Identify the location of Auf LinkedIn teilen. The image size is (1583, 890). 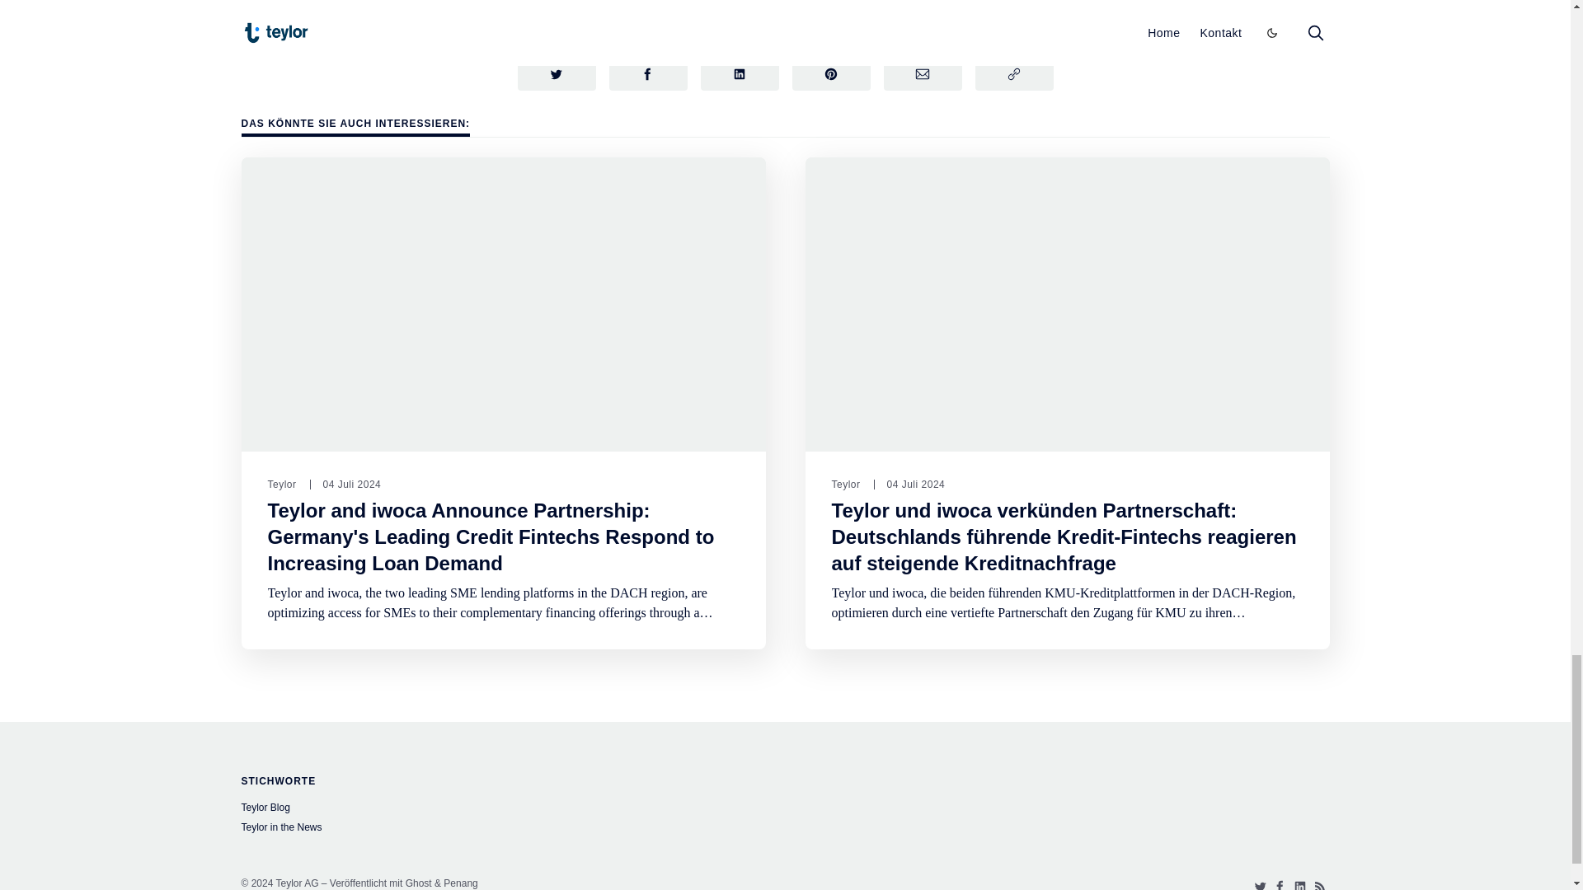
(740, 73).